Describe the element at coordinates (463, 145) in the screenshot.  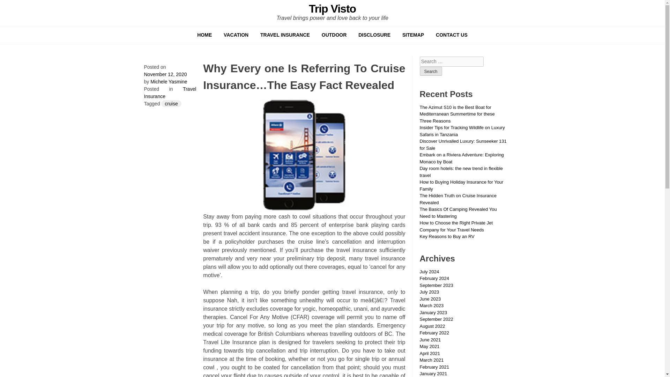
I see `Discover Unrivalled Luxury: Sunseeker 131 for Sale` at that location.